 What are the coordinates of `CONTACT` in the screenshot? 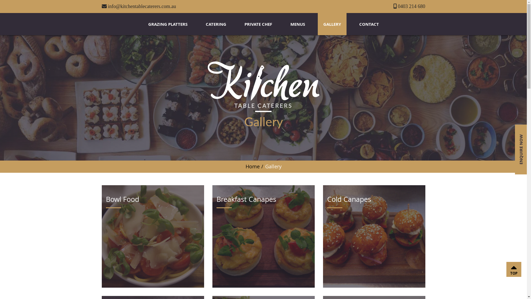 It's located at (369, 24).